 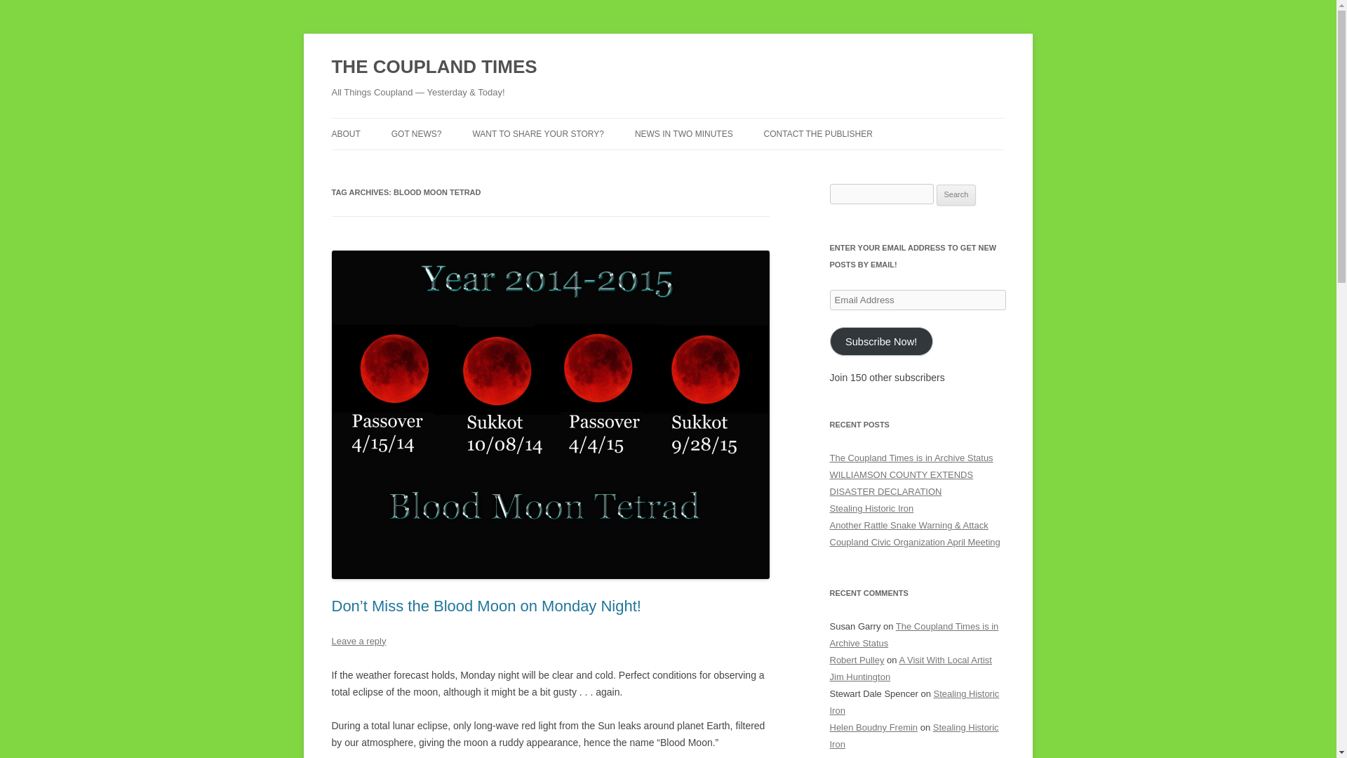 What do you see at coordinates (956, 195) in the screenshot?
I see `Search` at bounding box center [956, 195].